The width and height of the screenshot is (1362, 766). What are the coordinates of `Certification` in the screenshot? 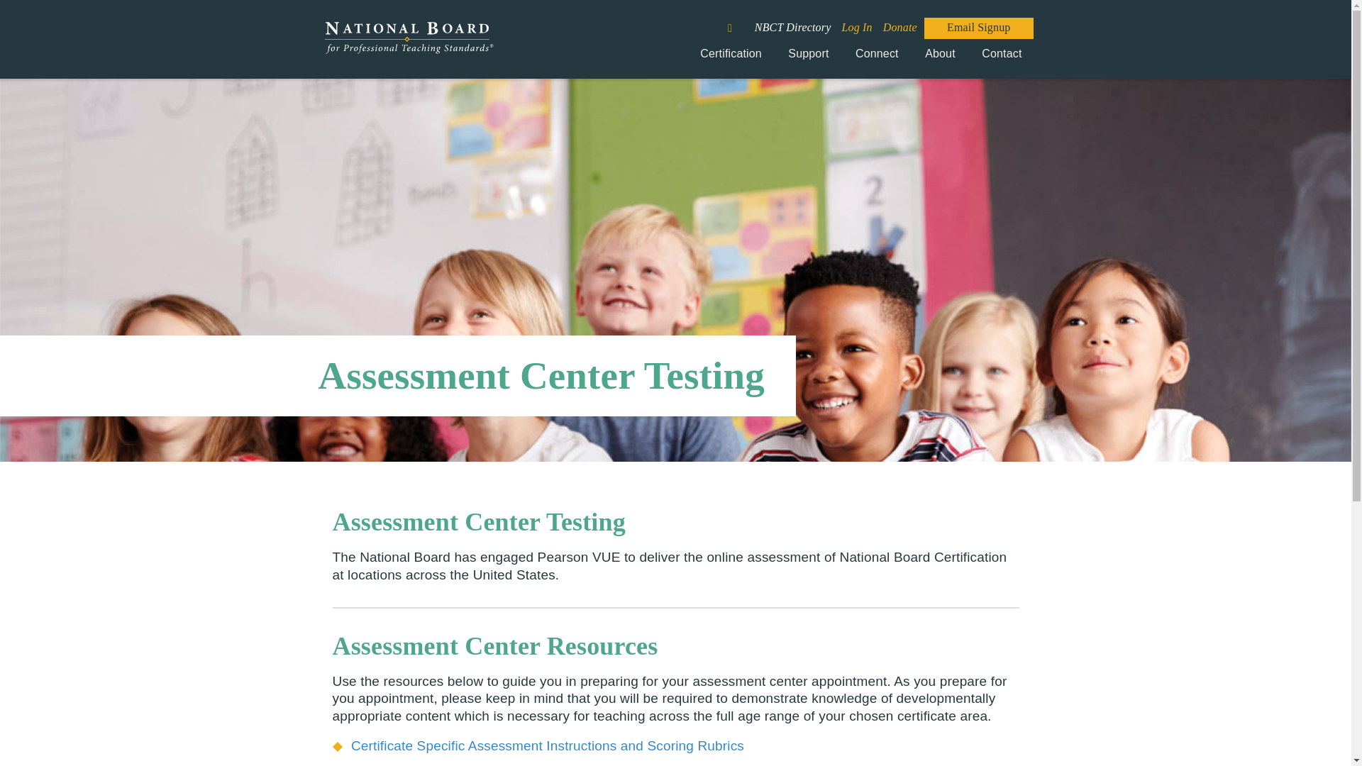 It's located at (731, 59).